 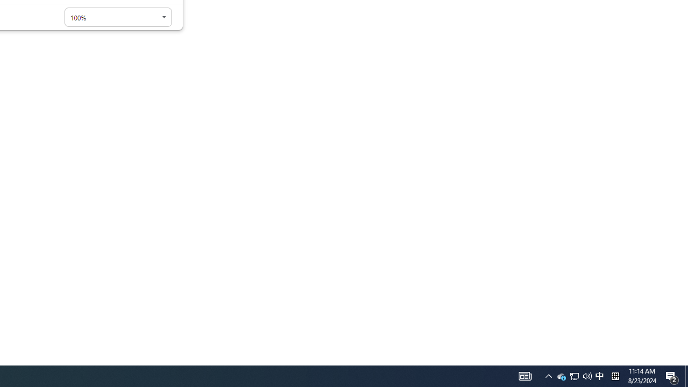 What do you see at coordinates (118, 17) in the screenshot?
I see `Page zoom` at bounding box center [118, 17].